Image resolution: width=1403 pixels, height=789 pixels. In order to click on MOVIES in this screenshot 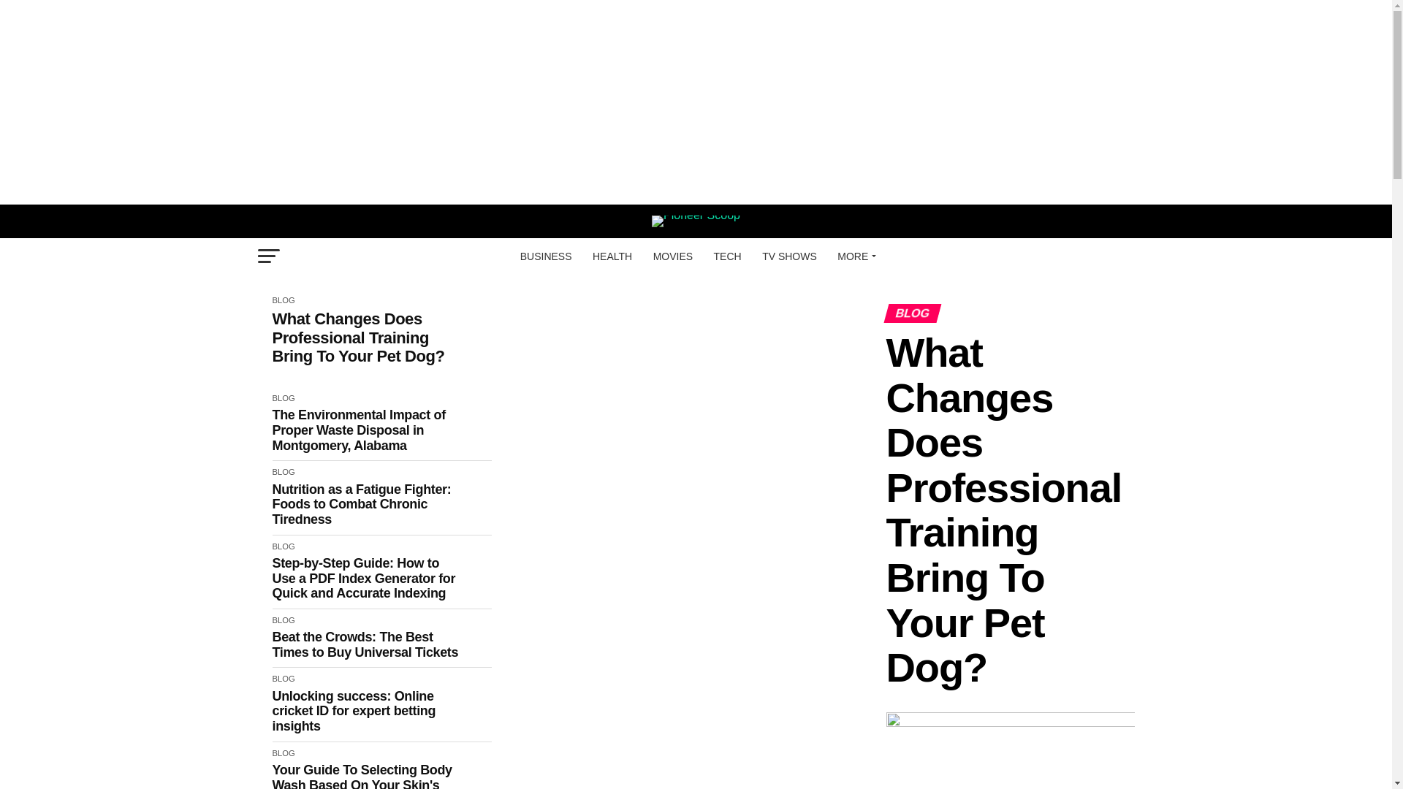, I will do `click(672, 256)`.